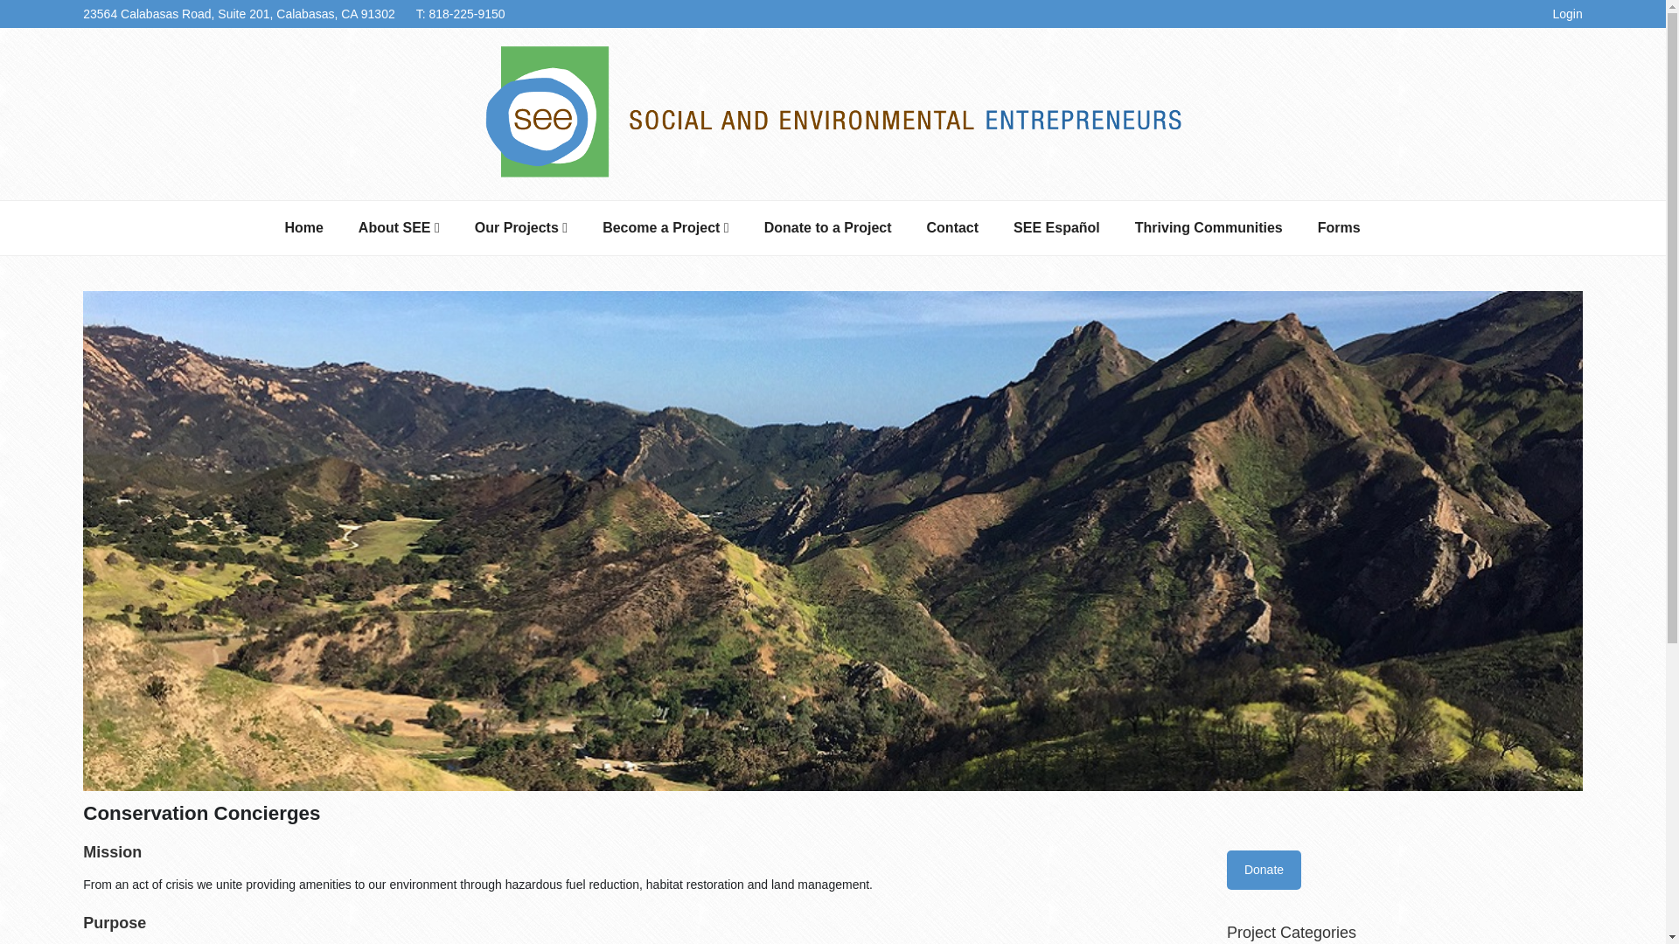  What do you see at coordinates (520, 227) in the screenshot?
I see `Our Projects` at bounding box center [520, 227].